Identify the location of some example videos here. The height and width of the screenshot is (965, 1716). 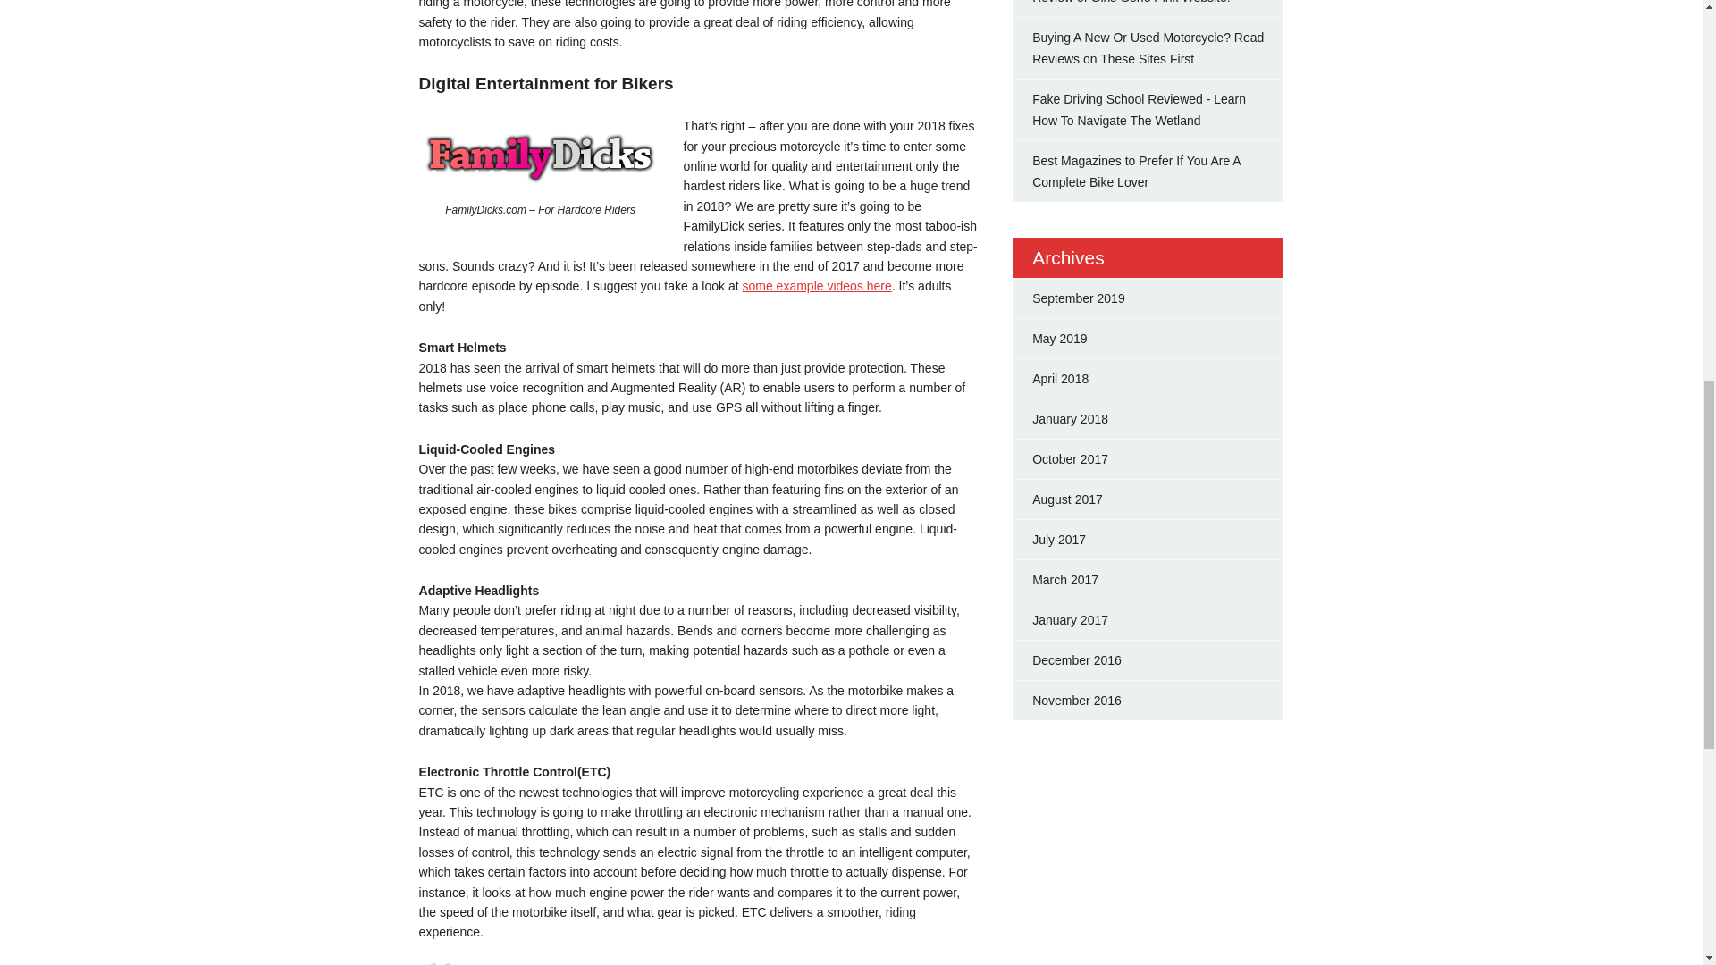
(815, 286).